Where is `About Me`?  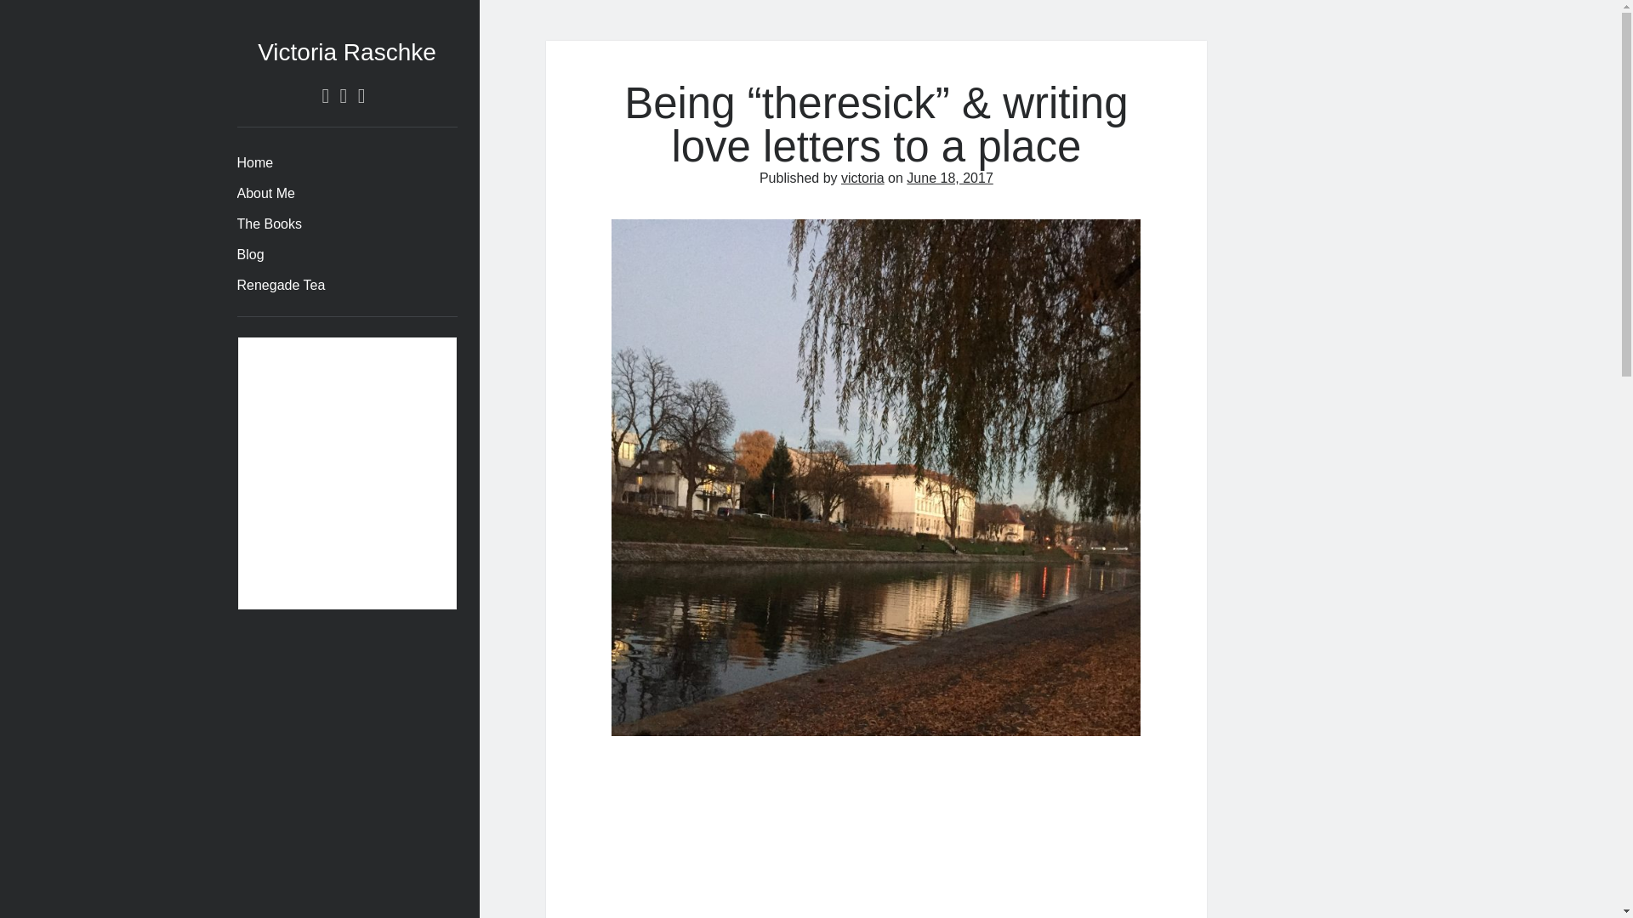
About Me is located at coordinates (265, 194).